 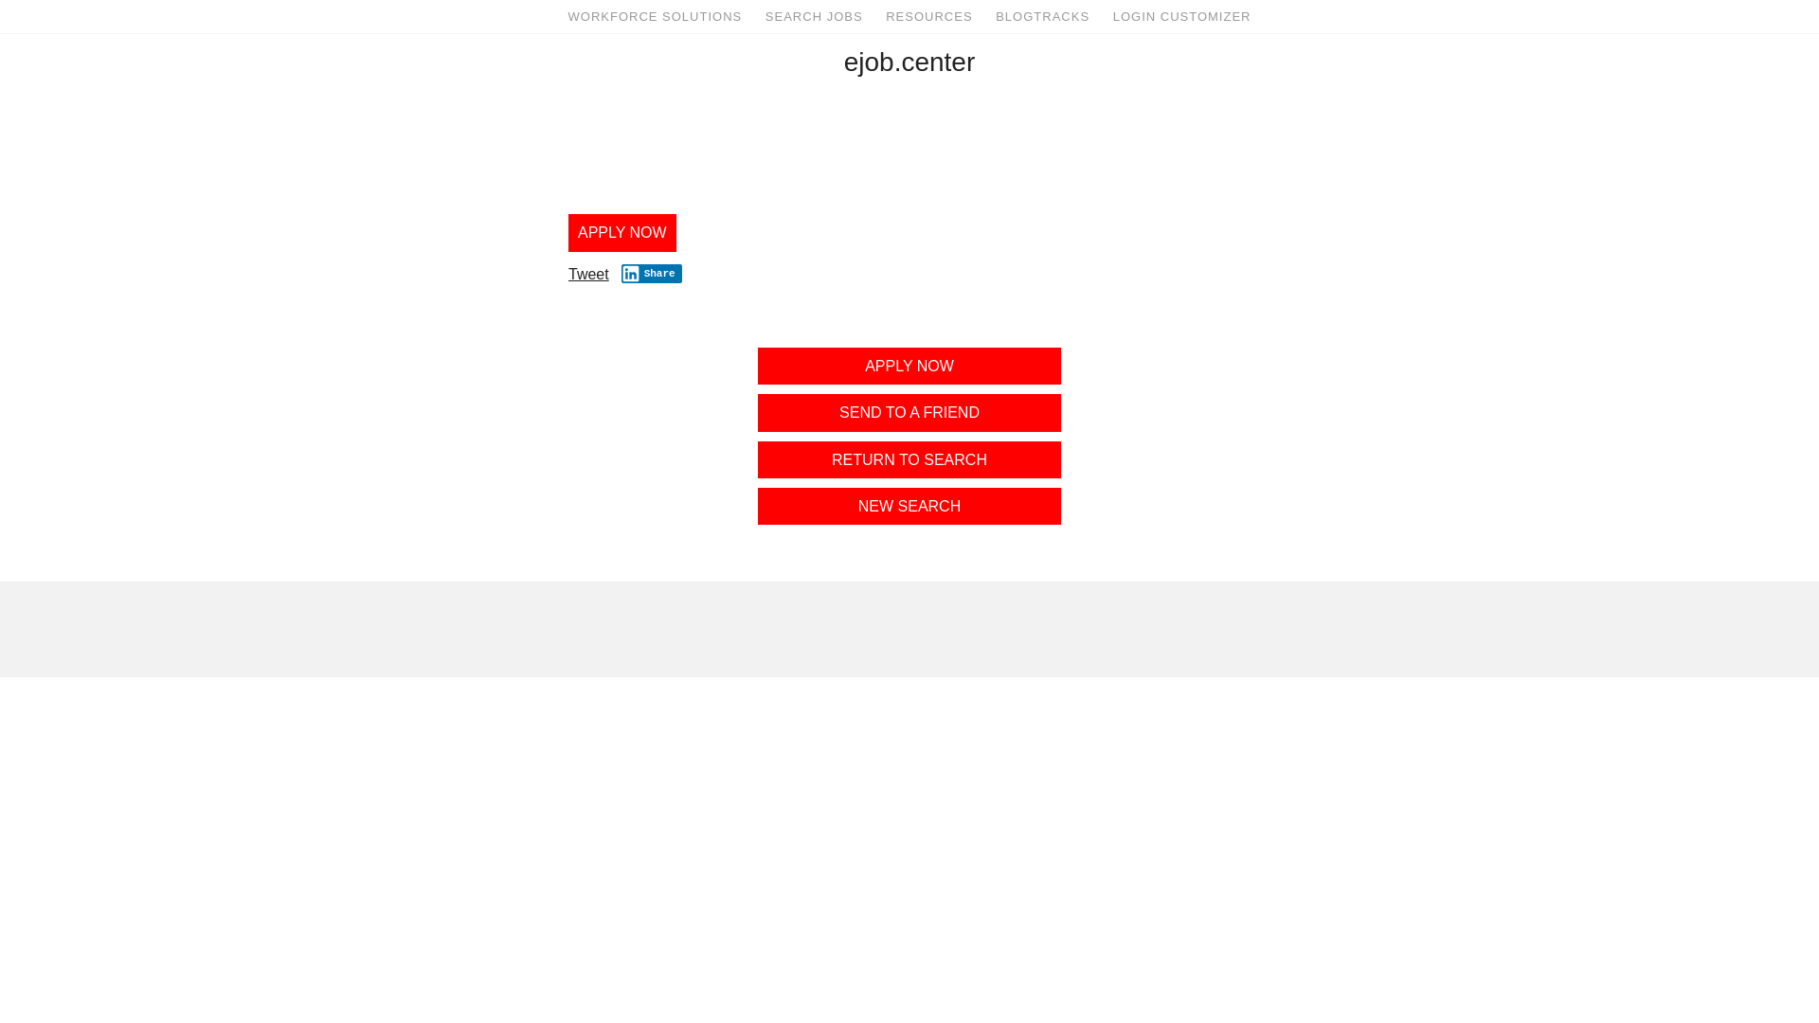 What do you see at coordinates (589, 275) in the screenshot?
I see `Tweet` at bounding box center [589, 275].